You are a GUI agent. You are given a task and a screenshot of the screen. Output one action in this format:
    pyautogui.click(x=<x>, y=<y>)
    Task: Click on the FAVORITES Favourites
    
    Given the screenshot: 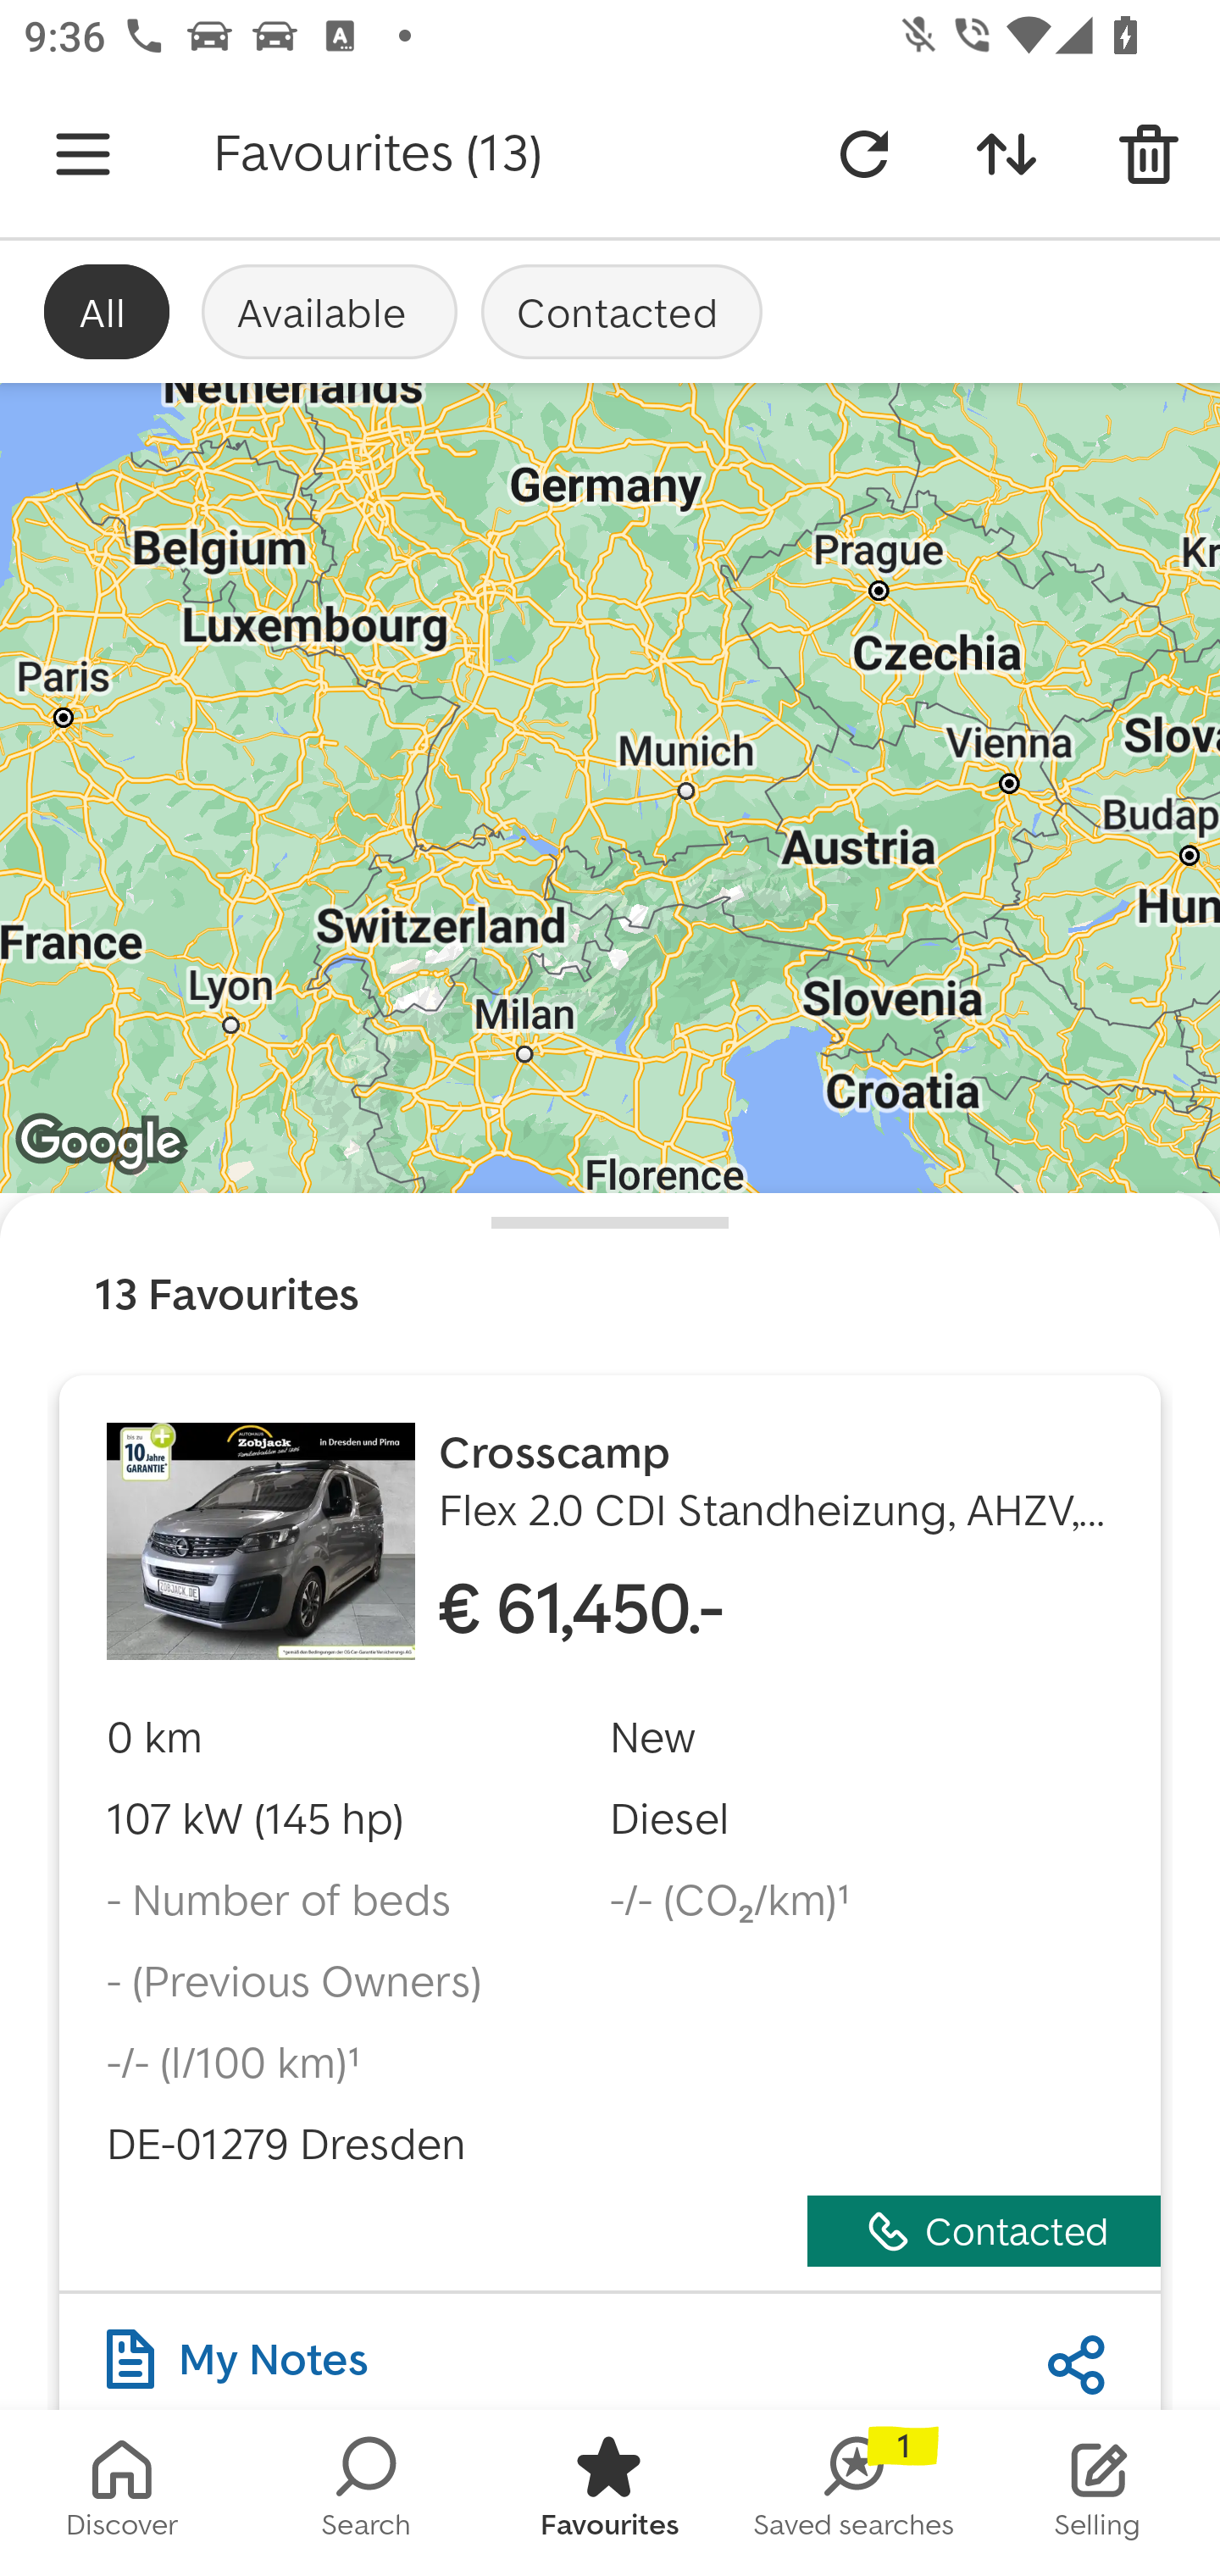 What is the action you would take?
    pyautogui.click(x=610, y=2493)
    